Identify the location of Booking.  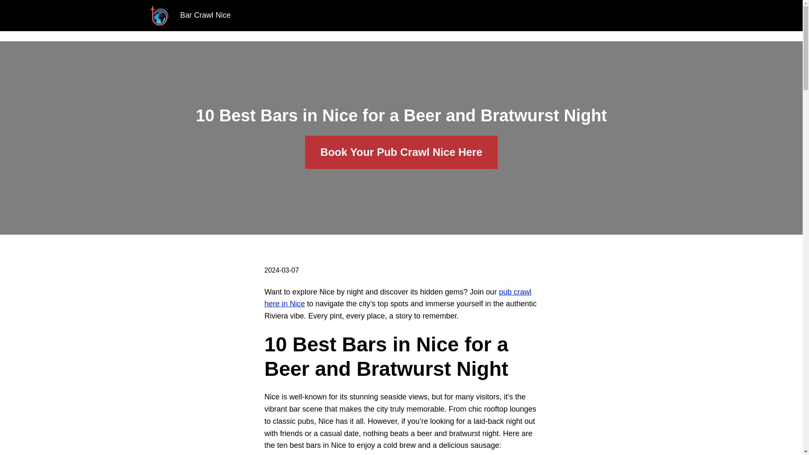
(419, 16).